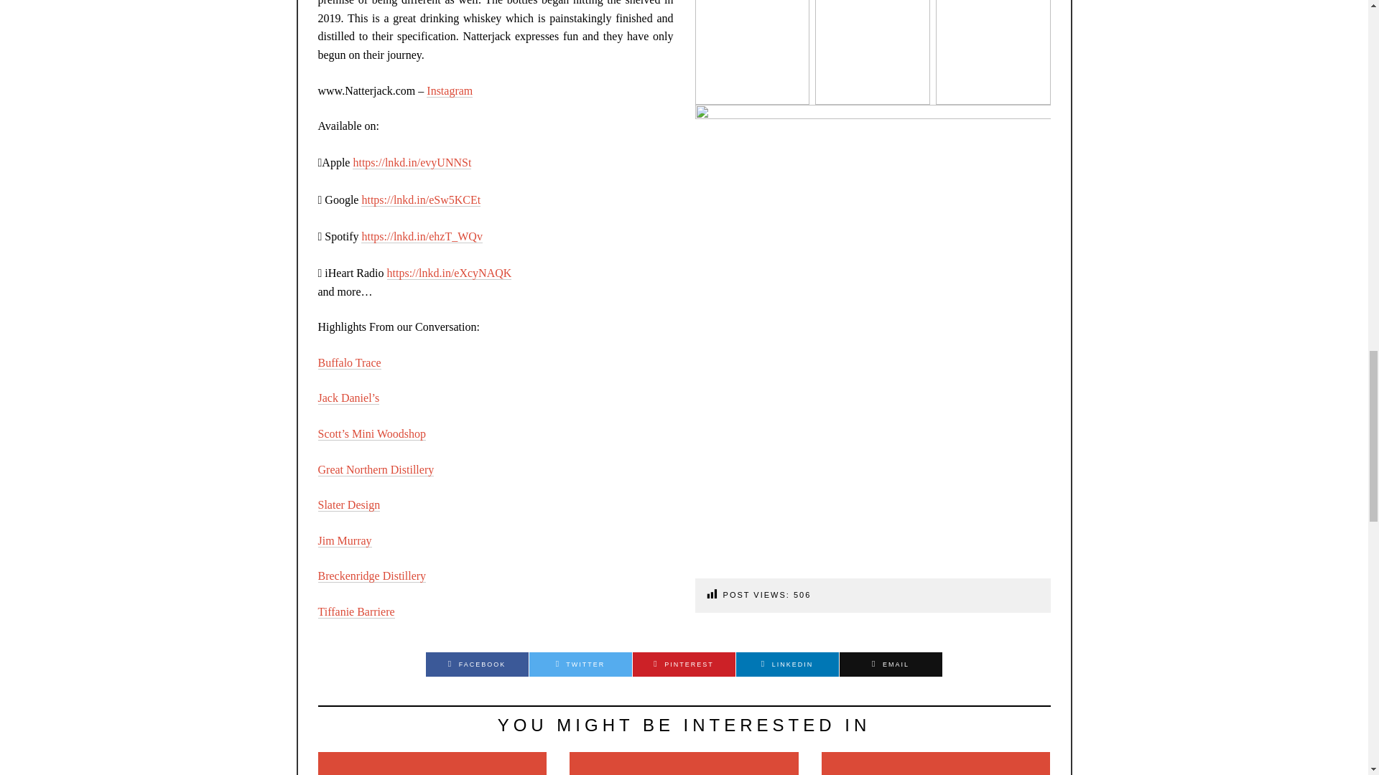 This screenshot has width=1379, height=775. What do you see at coordinates (890, 664) in the screenshot?
I see `Email` at bounding box center [890, 664].